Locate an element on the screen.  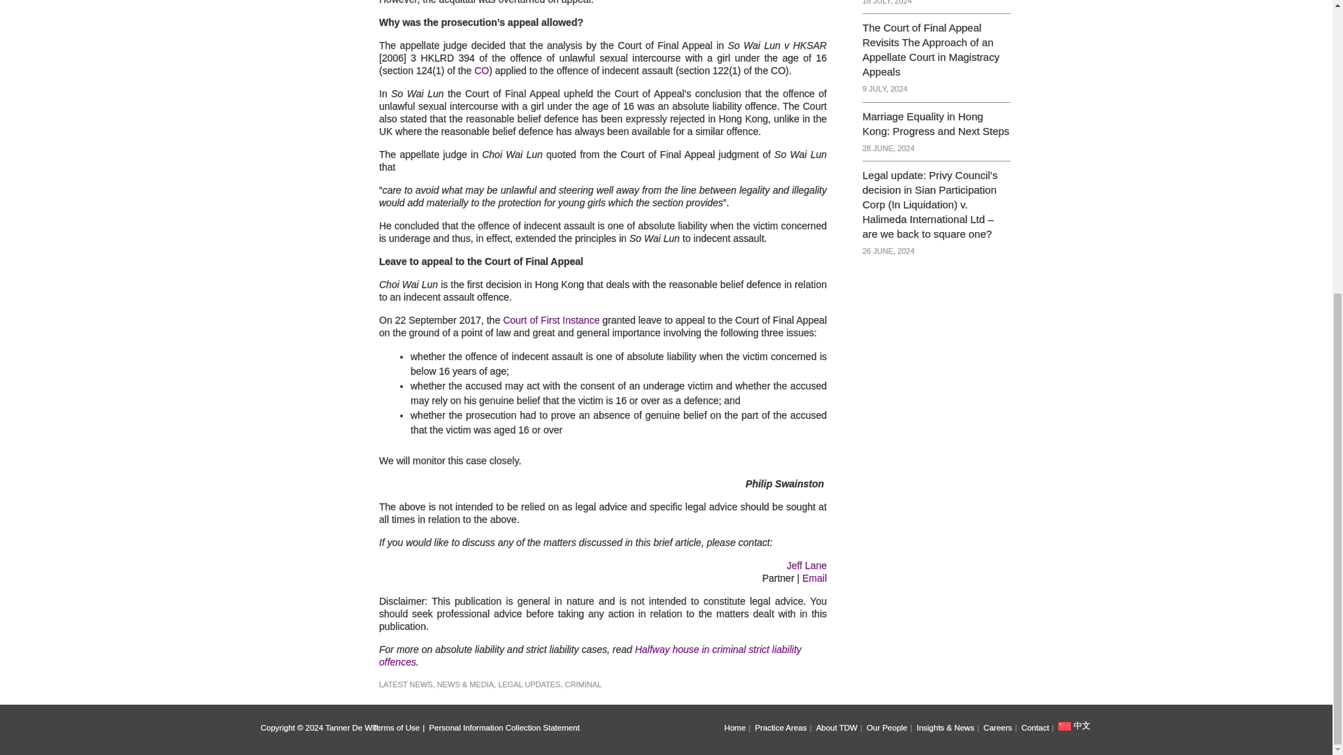
LATEST NEWS is located at coordinates (406, 684).